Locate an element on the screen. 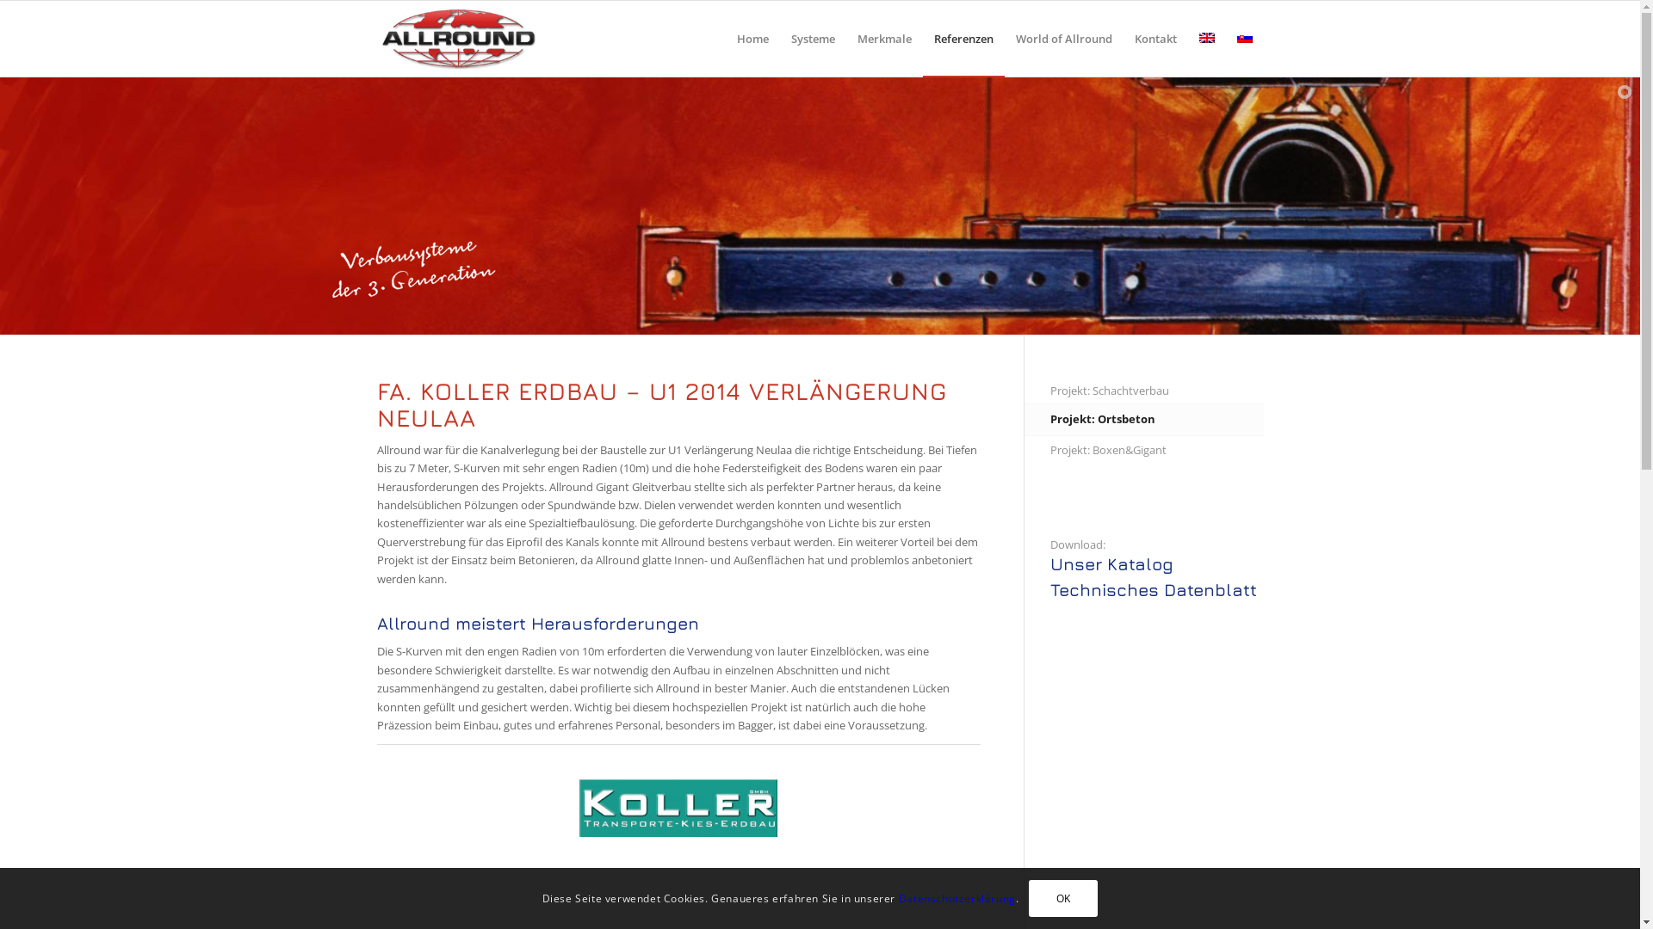 The width and height of the screenshot is (1653, 929). Home is located at coordinates (752, 39).